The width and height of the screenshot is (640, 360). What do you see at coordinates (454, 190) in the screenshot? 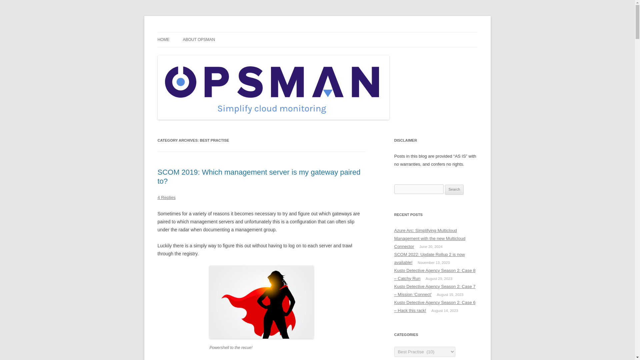
I see `Search` at bounding box center [454, 190].